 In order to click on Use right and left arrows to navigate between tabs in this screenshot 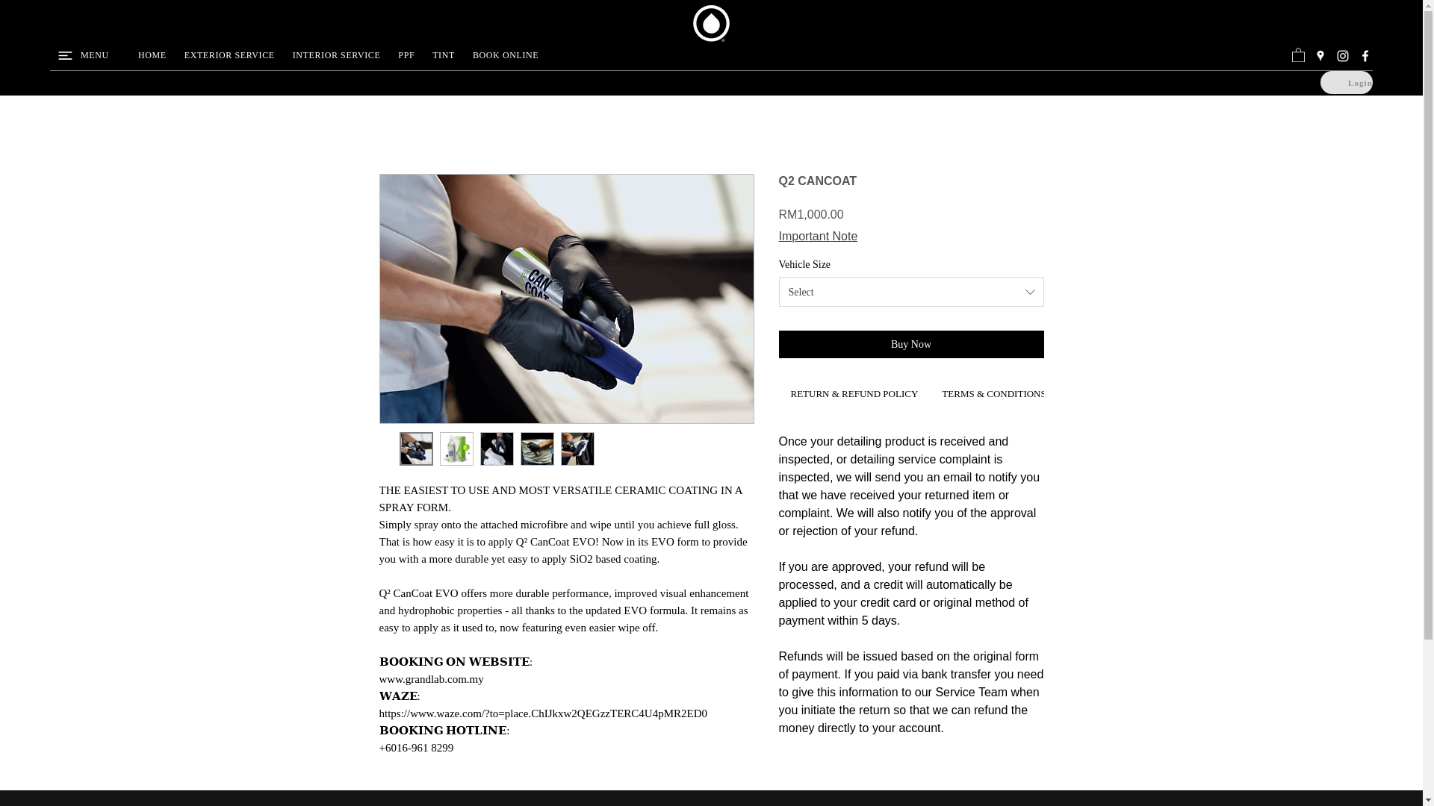, I will do `click(993, 396)`.